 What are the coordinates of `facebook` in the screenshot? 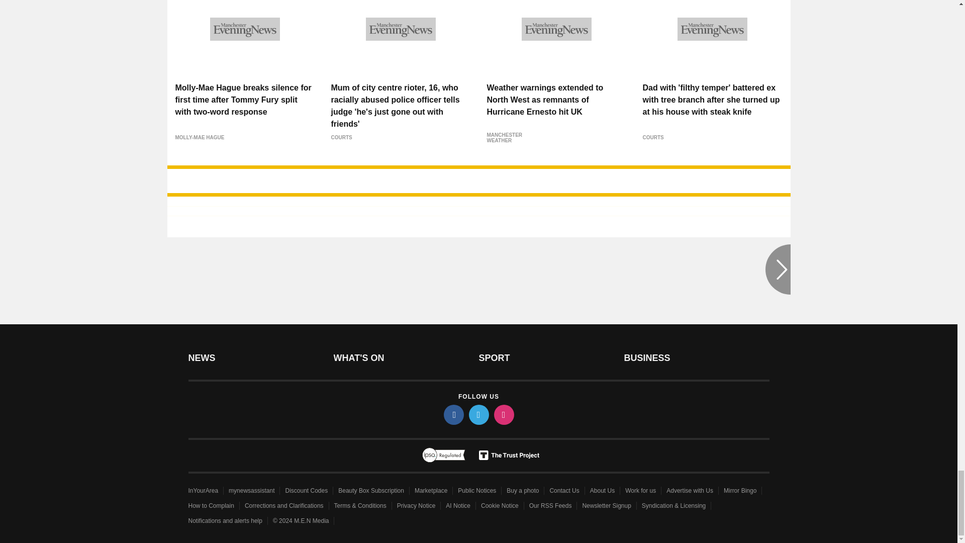 It's located at (453, 414).